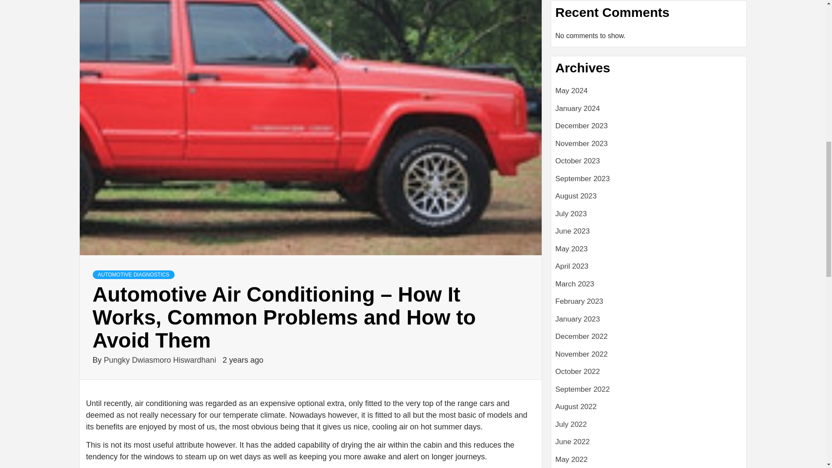  I want to click on September 2023, so click(649, 182).